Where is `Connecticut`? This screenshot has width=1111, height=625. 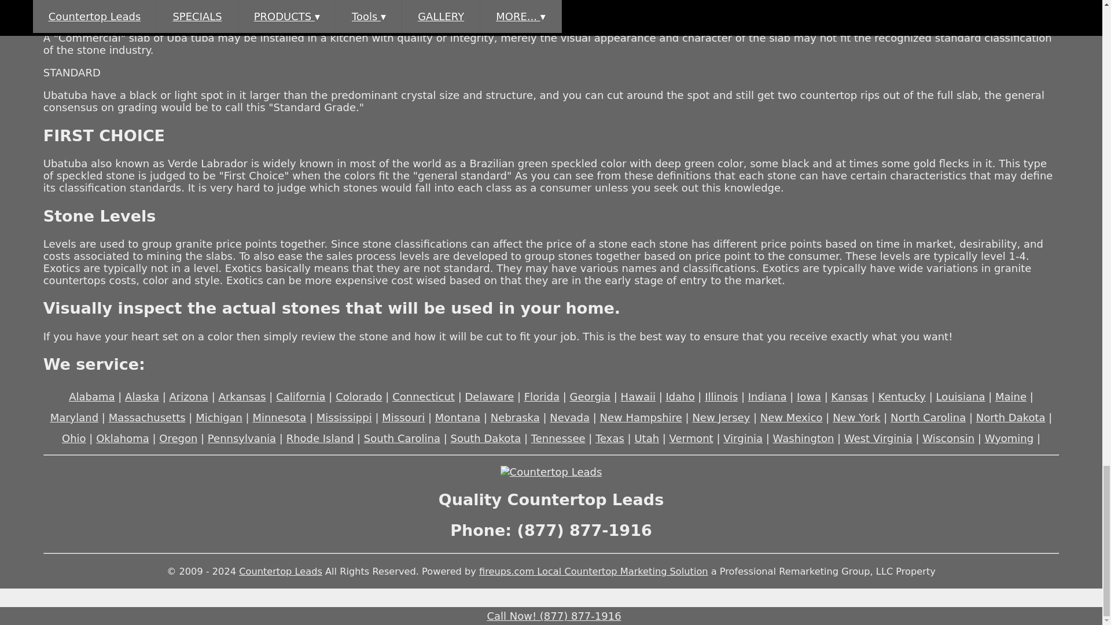 Connecticut is located at coordinates (423, 396).